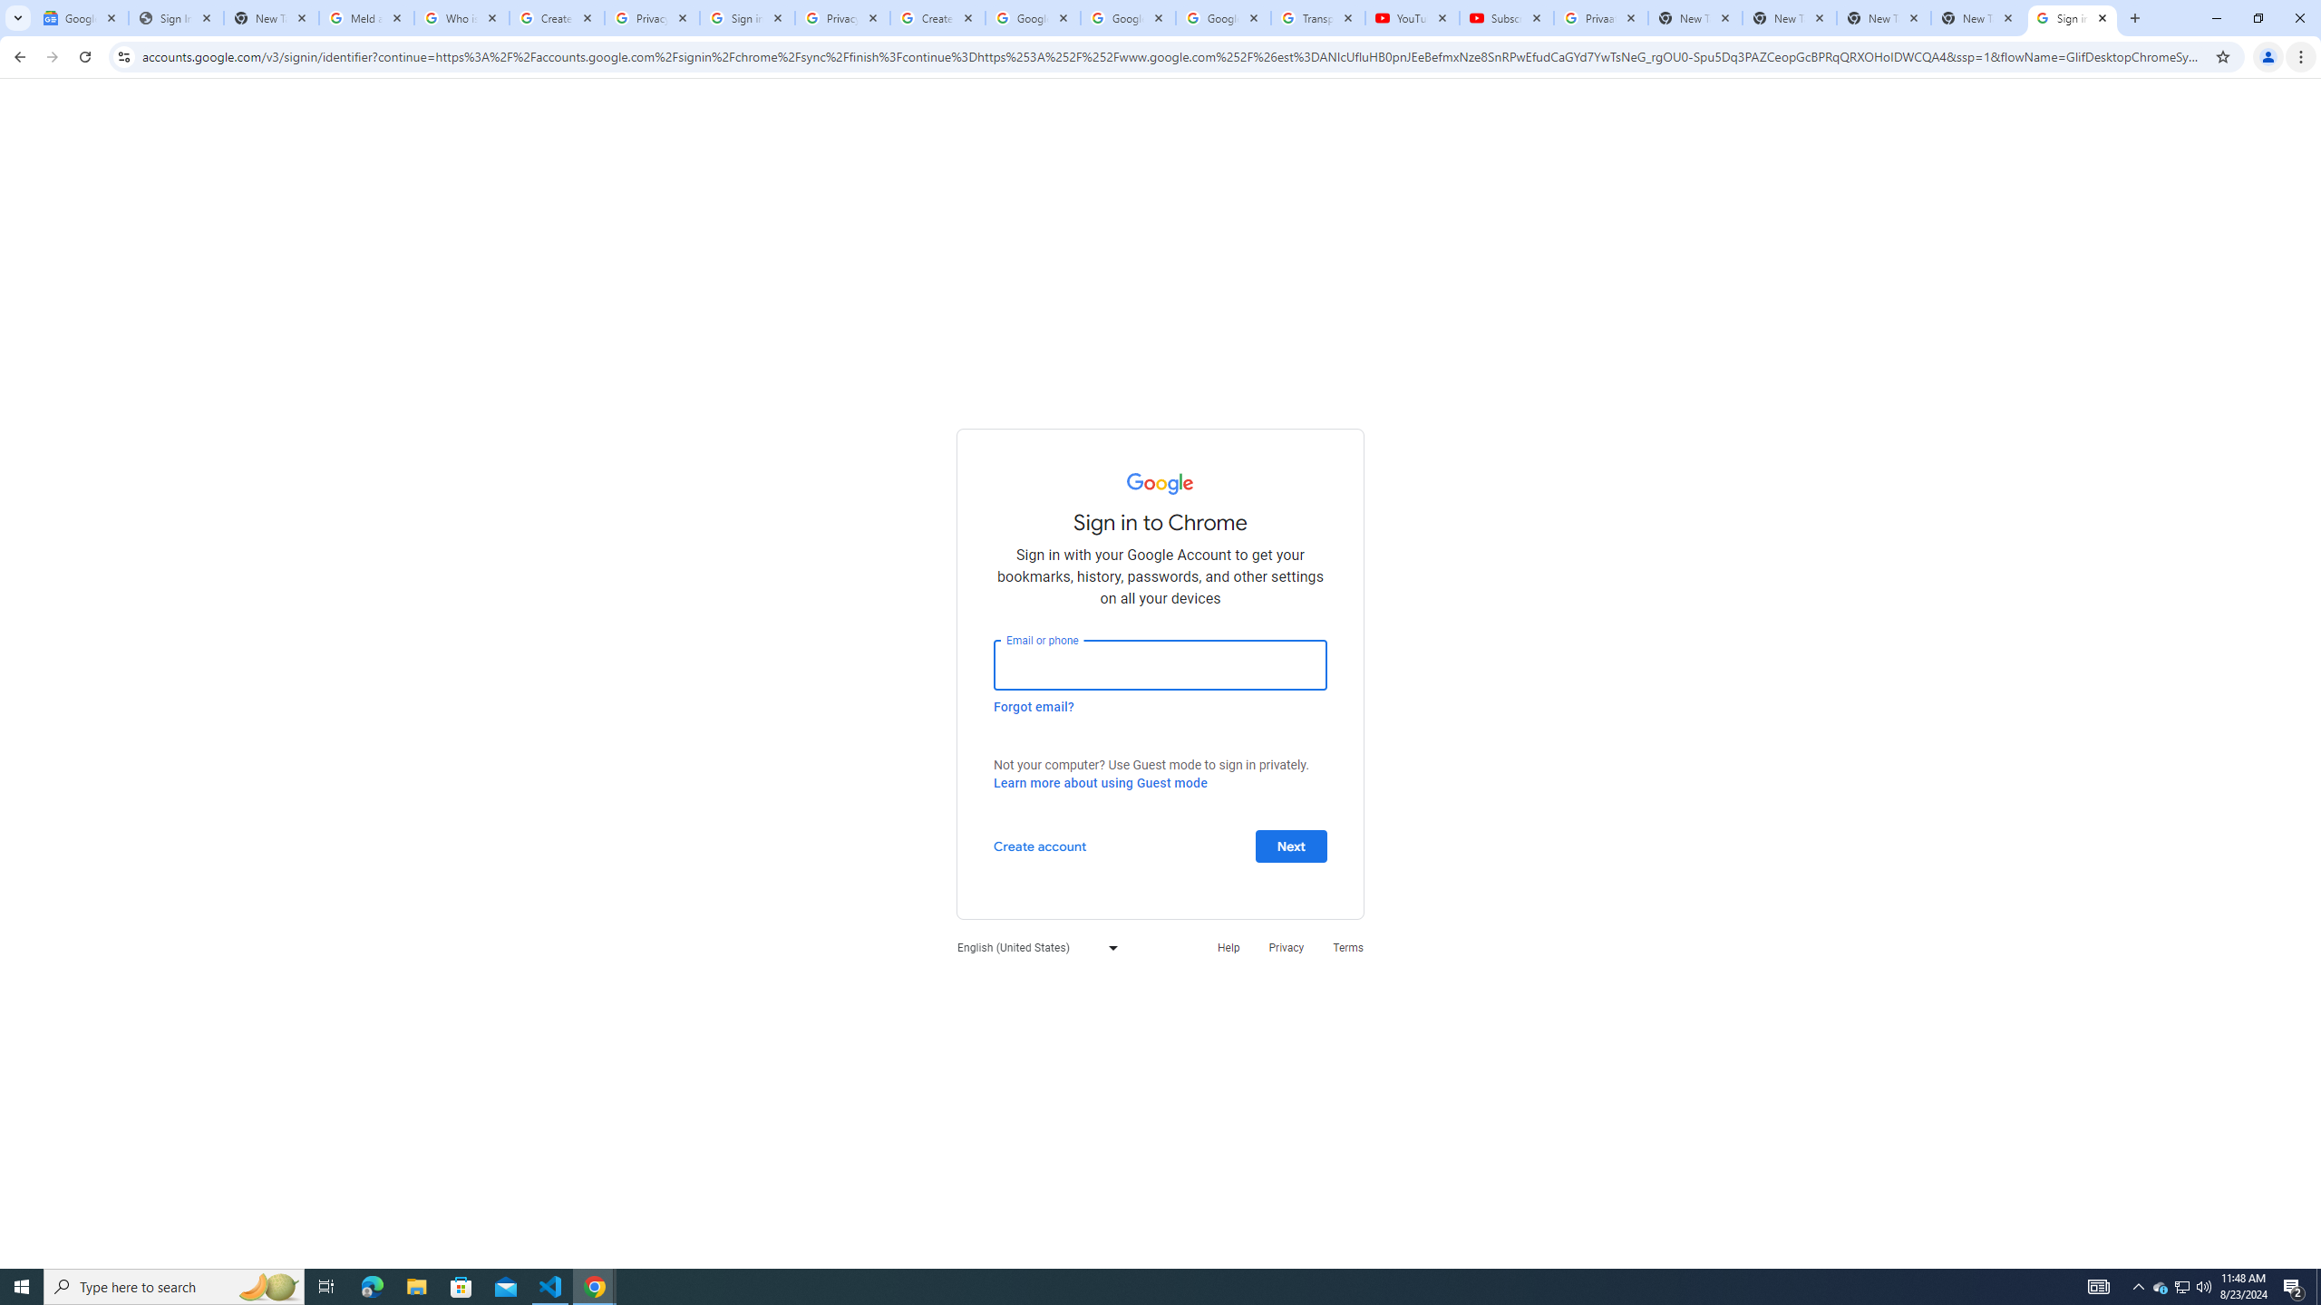  I want to click on Sign in - Google Accounts, so click(2073, 18).